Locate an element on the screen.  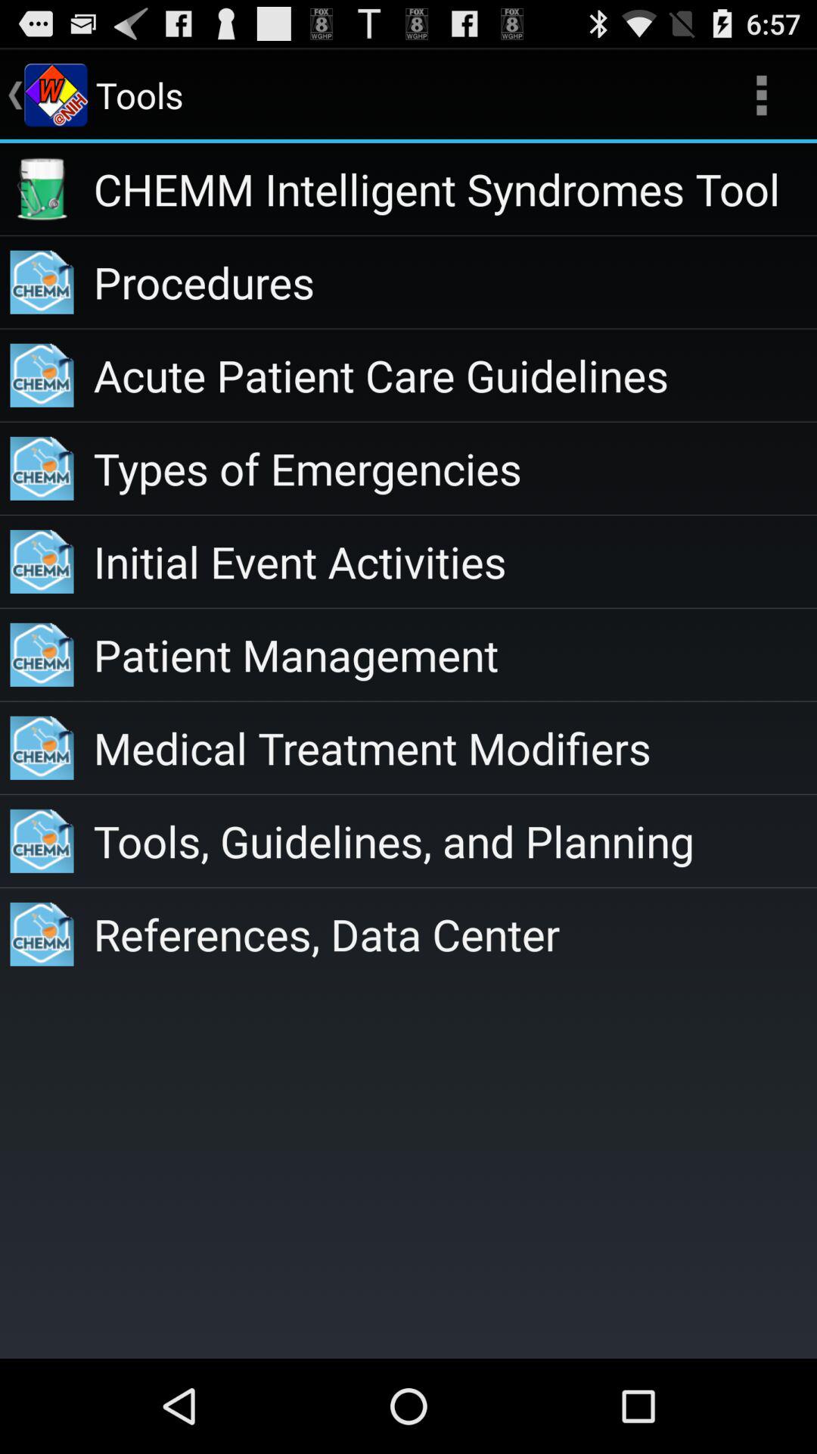
turn off item below the chemm intelligent syndromes is located at coordinates (455, 282).